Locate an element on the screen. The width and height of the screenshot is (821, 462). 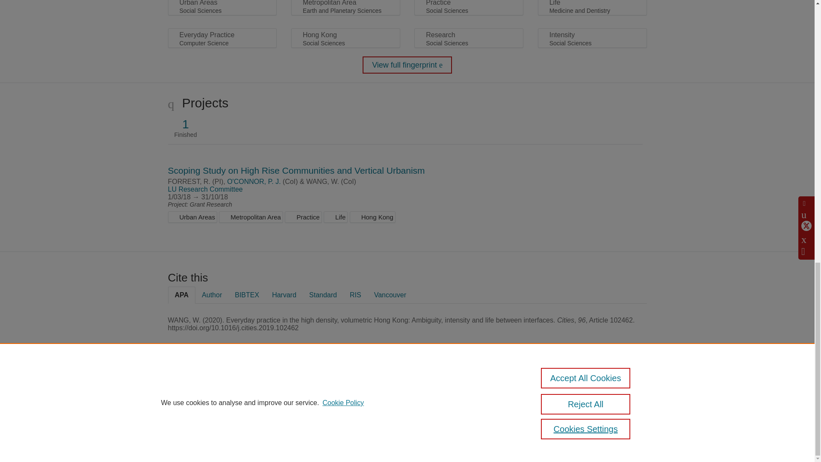
Scoping Study on High Rise Communities and Vertical Urbanism is located at coordinates (296, 170).